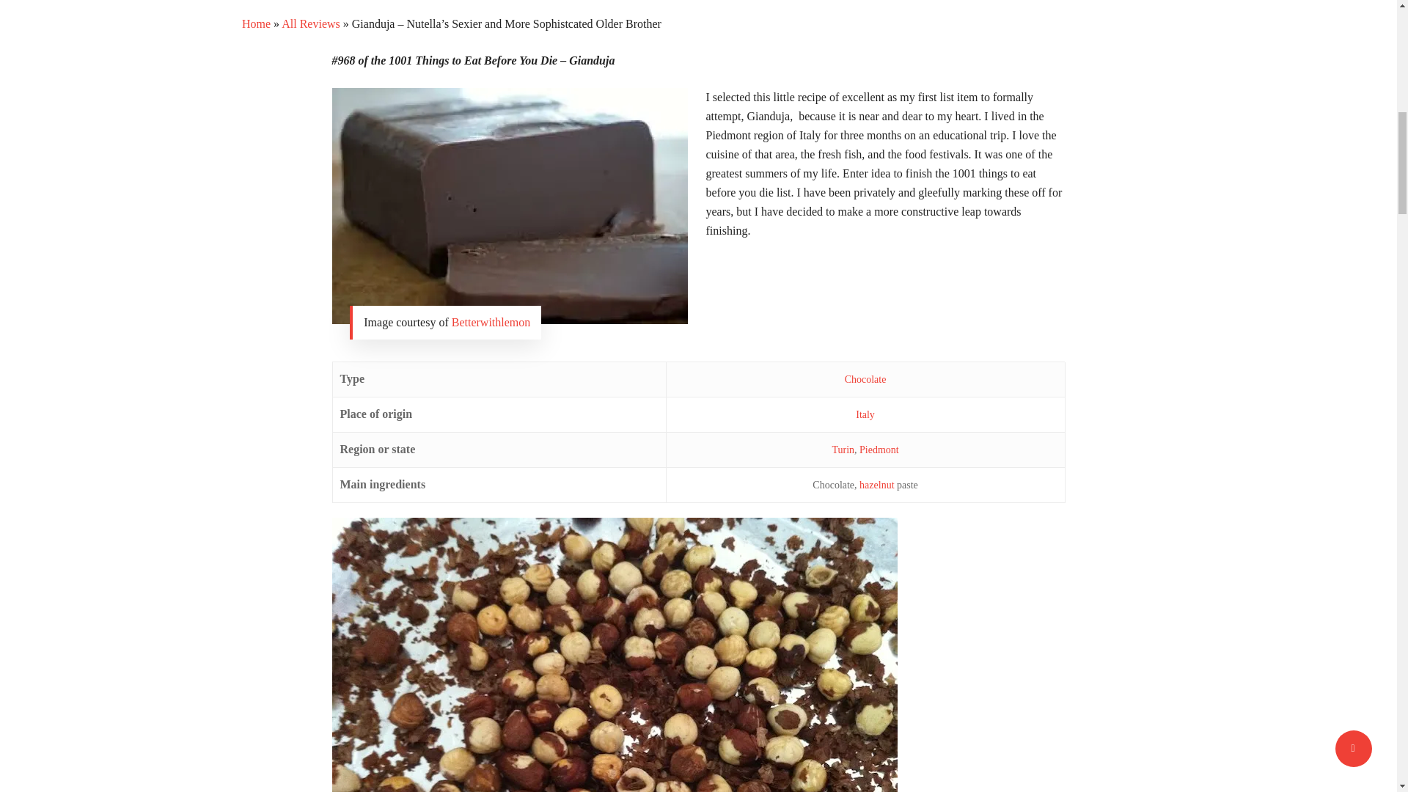 Image resolution: width=1408 pixels, height=792 pixels. I want to click on Piedmont, so click(879, 450).